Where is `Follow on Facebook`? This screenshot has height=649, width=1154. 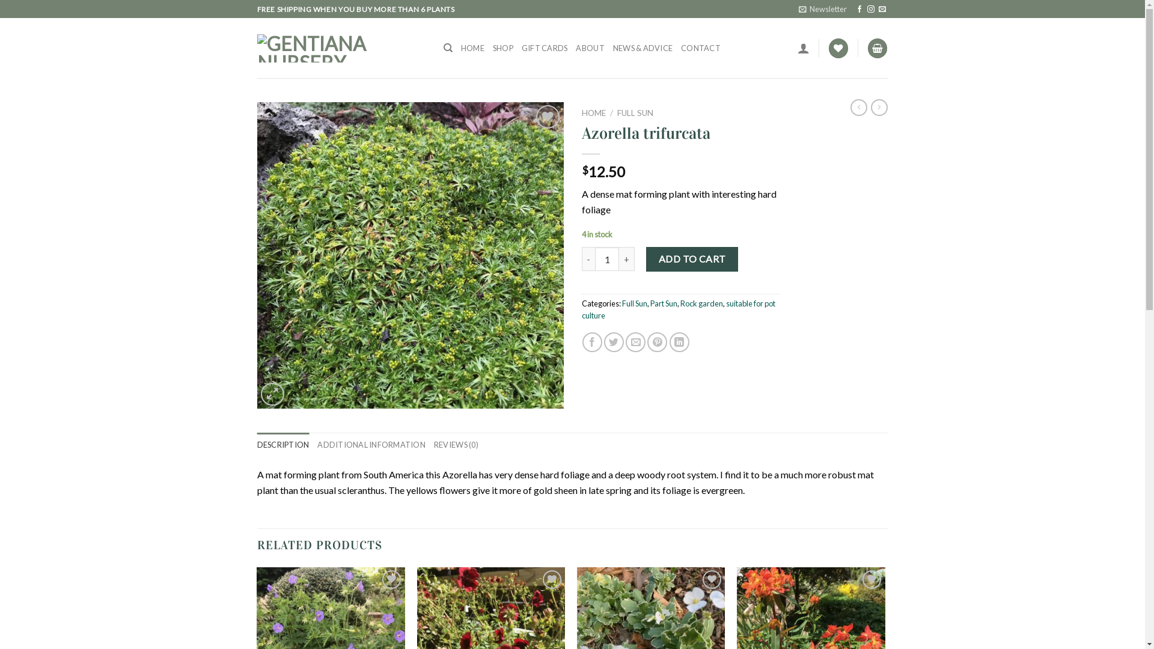
Follow on Facebook is located at coordinates (859, 10).